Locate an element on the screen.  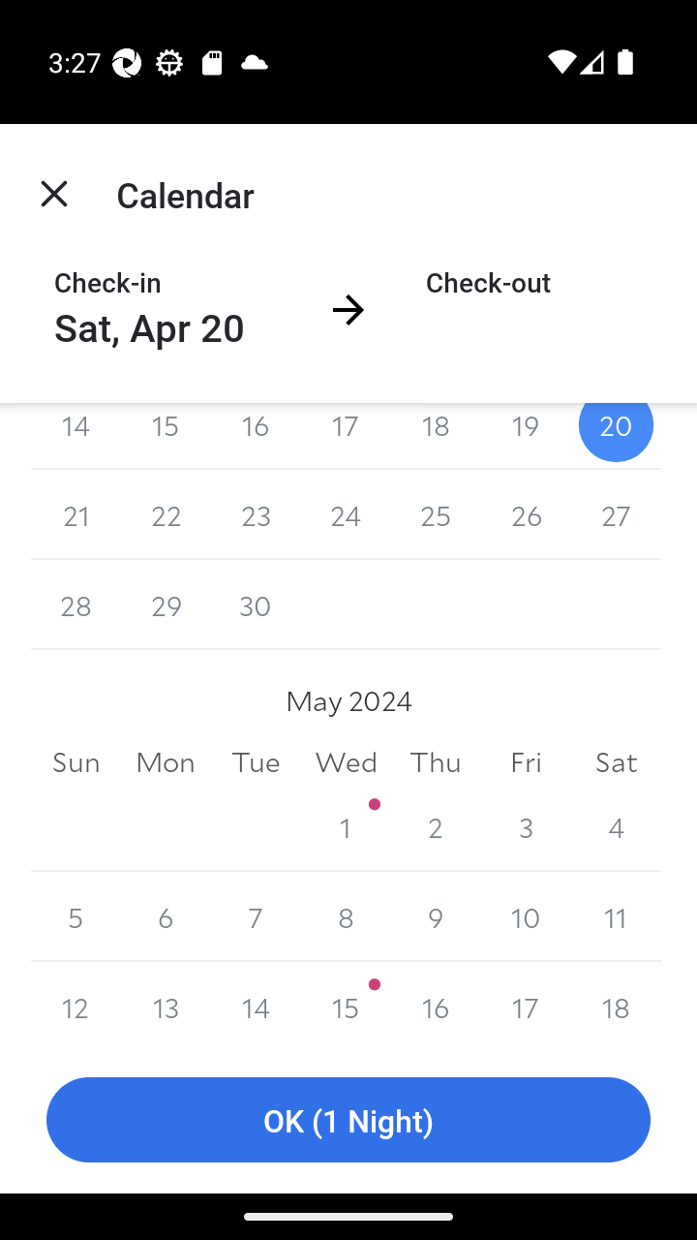
30 30 April 2024 is located at coordinates (256, 604).